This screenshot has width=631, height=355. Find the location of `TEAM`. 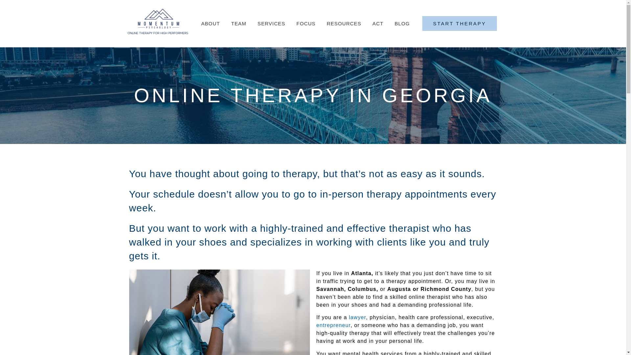

TEAM is located at coordinates (240, 24).